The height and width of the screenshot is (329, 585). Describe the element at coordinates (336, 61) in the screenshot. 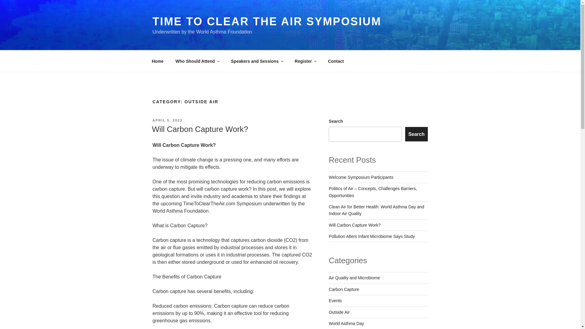

I see `Contact` at that location.